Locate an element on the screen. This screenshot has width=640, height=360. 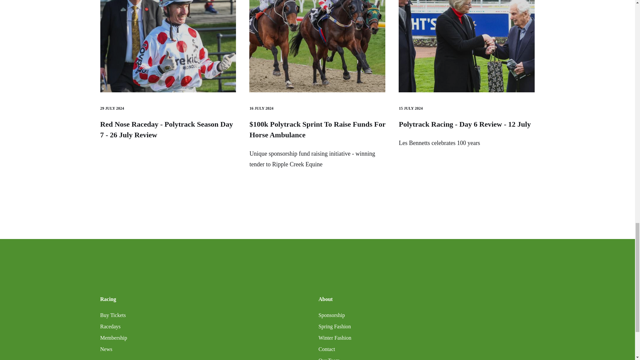
Racedays is located at coordinates (110, 327).